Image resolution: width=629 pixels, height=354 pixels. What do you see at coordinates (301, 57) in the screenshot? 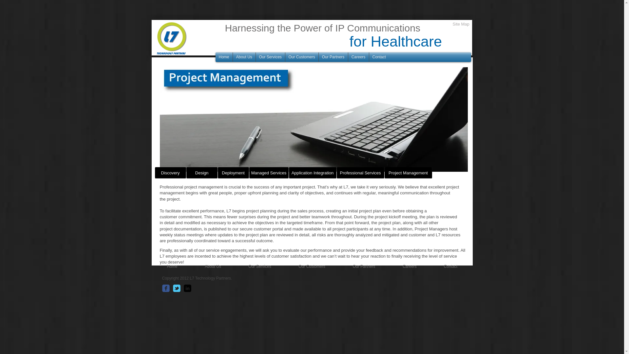
I see `Our Customers` at bounding box center [301, 57].